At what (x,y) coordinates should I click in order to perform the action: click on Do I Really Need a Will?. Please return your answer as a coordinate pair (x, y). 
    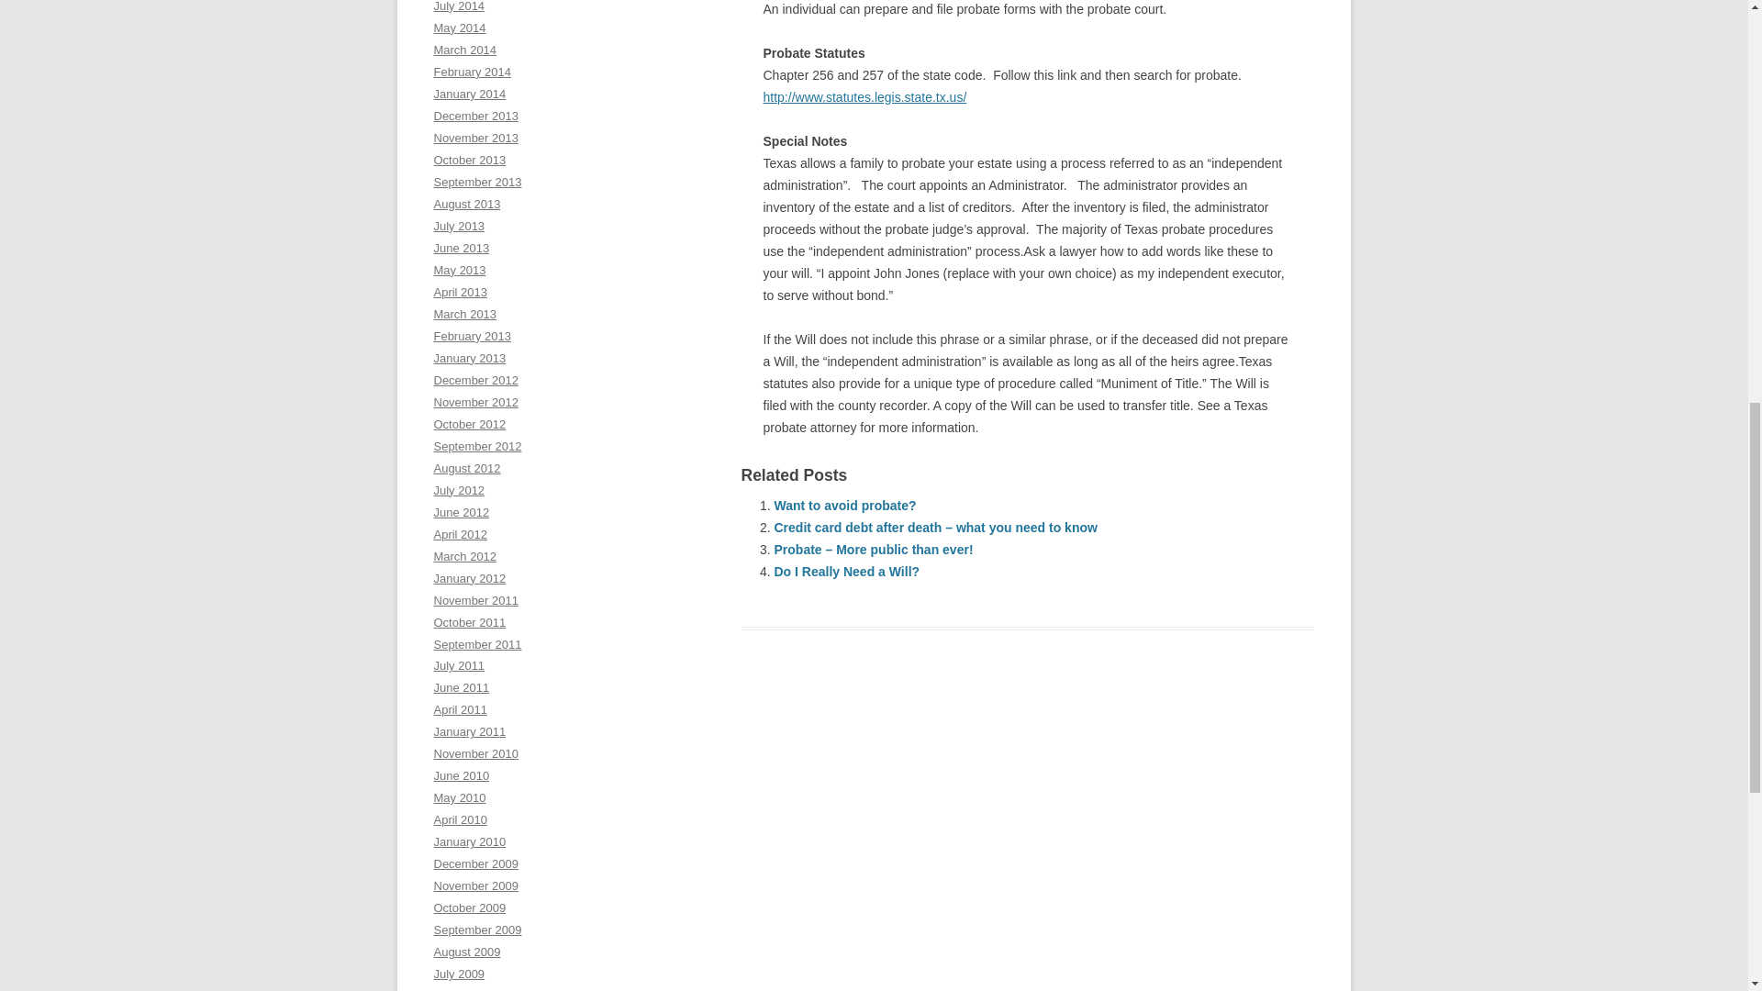
    Looking at the image, I should click on (847, 571).